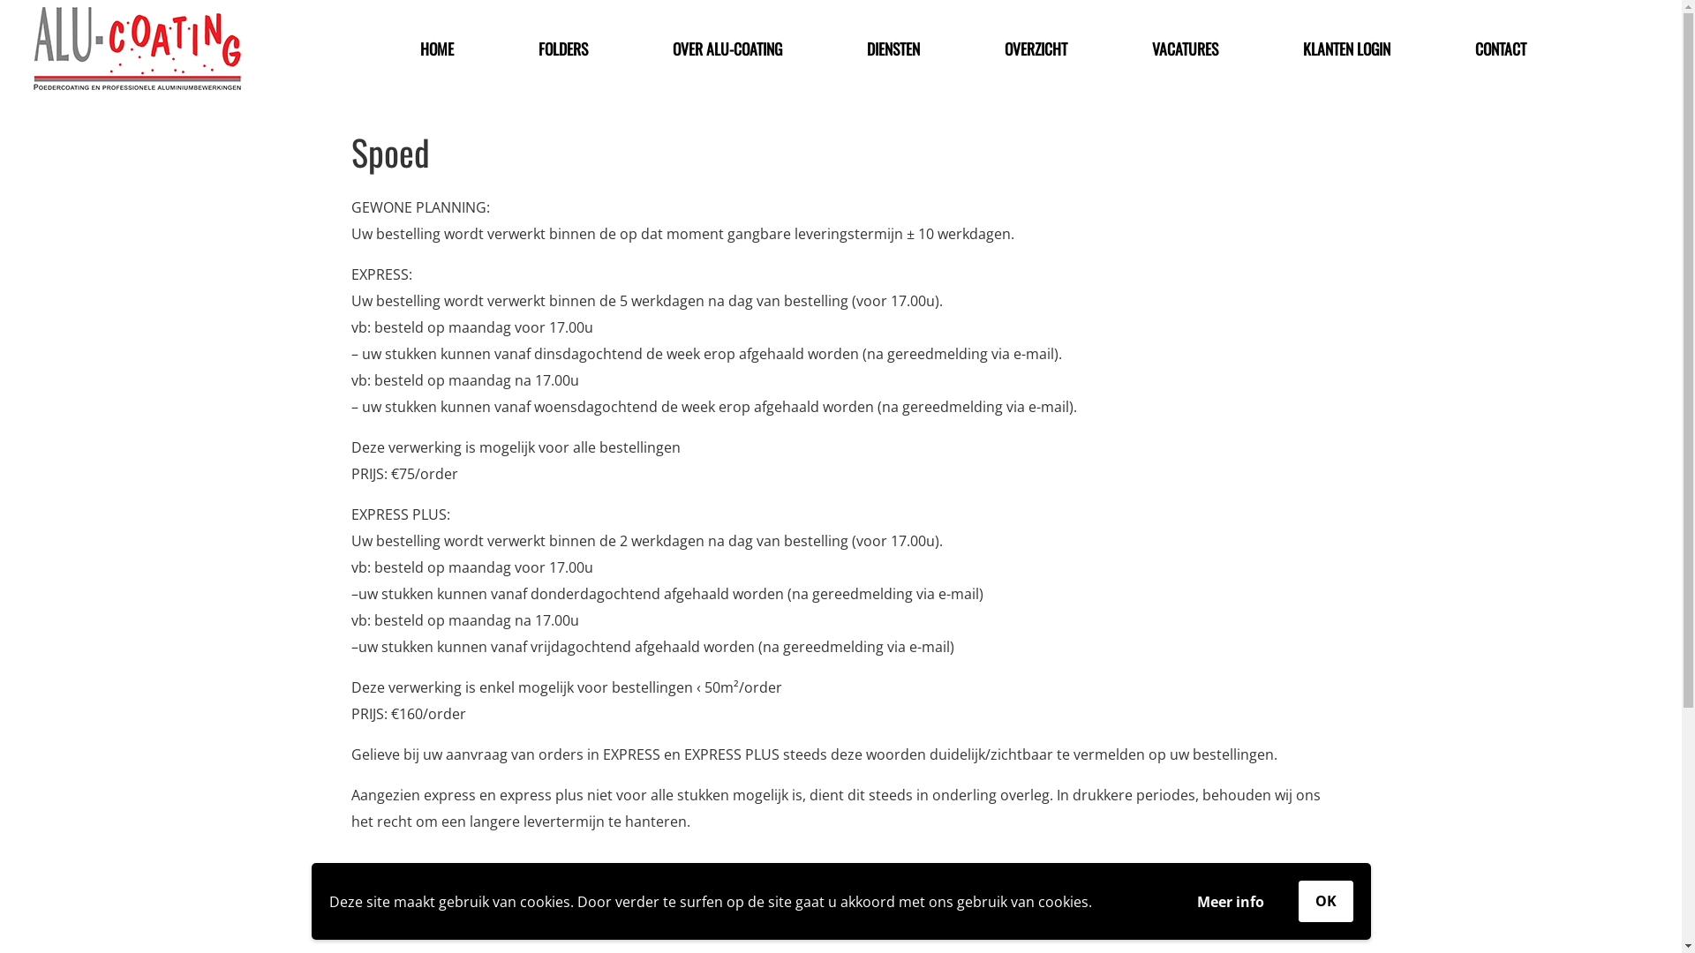  I want to click on FOLDERS, so click(563, 49).